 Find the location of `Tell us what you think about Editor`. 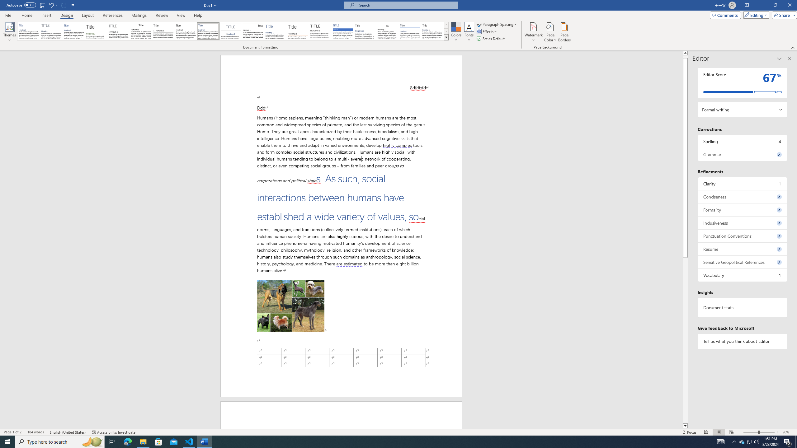

Tell us what you think about Editor is located at coordinates (743, 341).